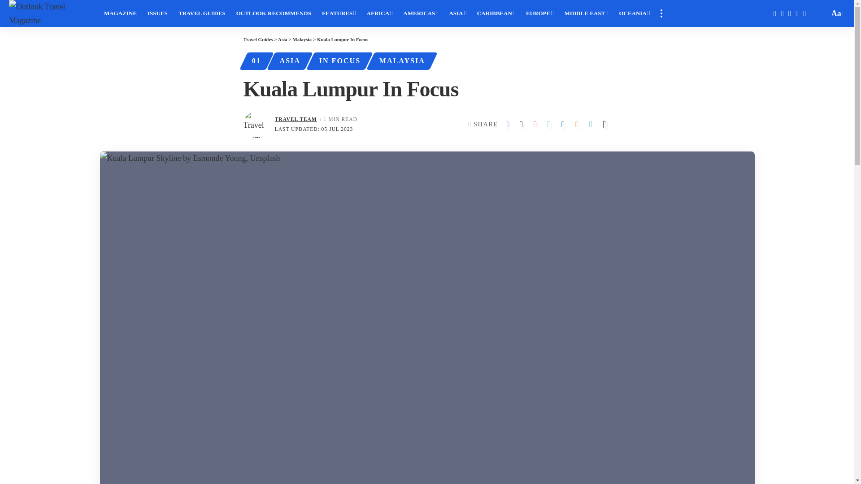 This screenshot has width=861, height=484. I want to click on OUTLOOK RECOMMENDS, so click(274, 13).